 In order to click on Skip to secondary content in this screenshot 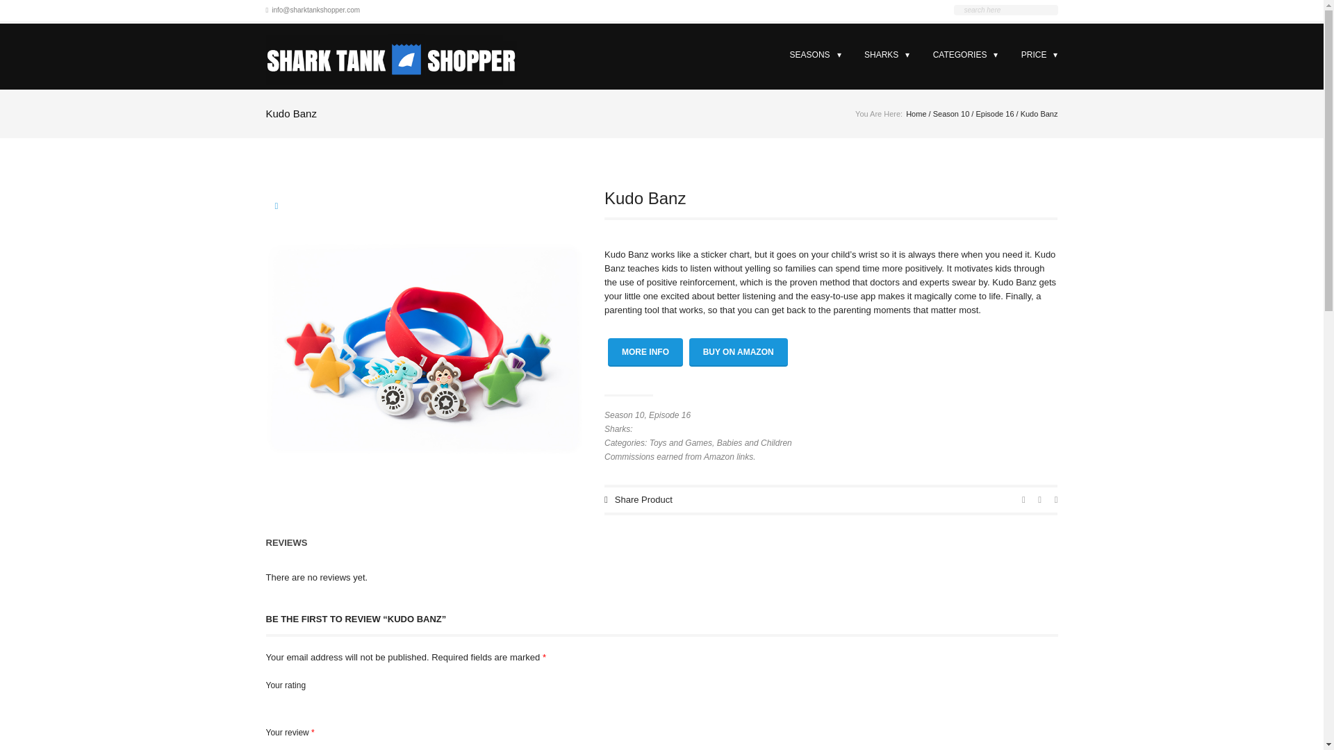, I will do `click(844, 55)`.